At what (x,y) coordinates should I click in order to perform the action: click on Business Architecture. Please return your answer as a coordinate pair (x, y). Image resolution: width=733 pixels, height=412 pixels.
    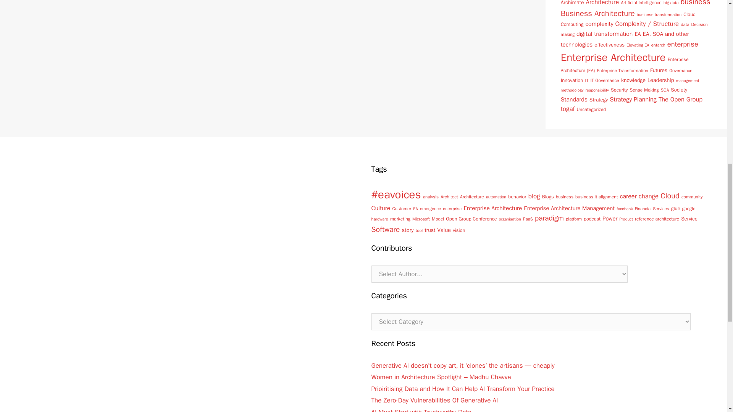
    Looking at the image, I should click on (597, 13).